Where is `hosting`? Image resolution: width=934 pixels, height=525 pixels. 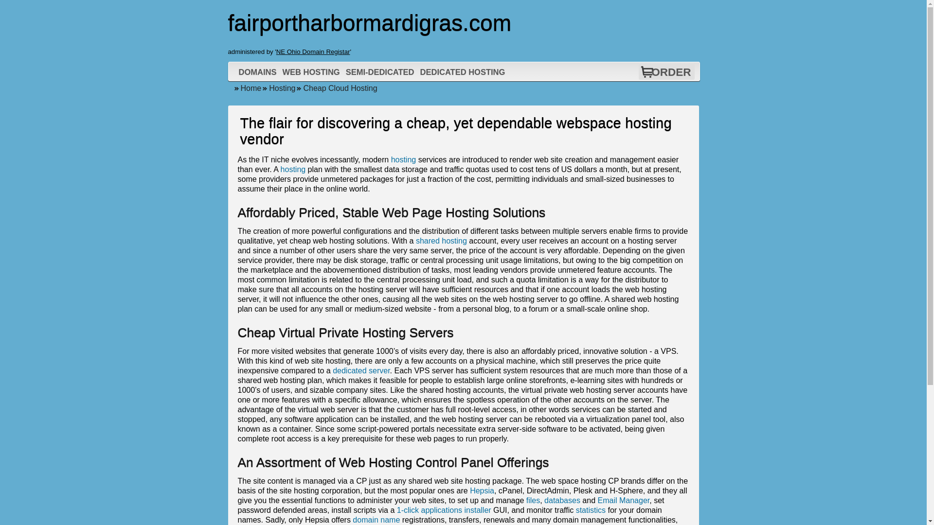
hosting is located at coordinates (293, 169).